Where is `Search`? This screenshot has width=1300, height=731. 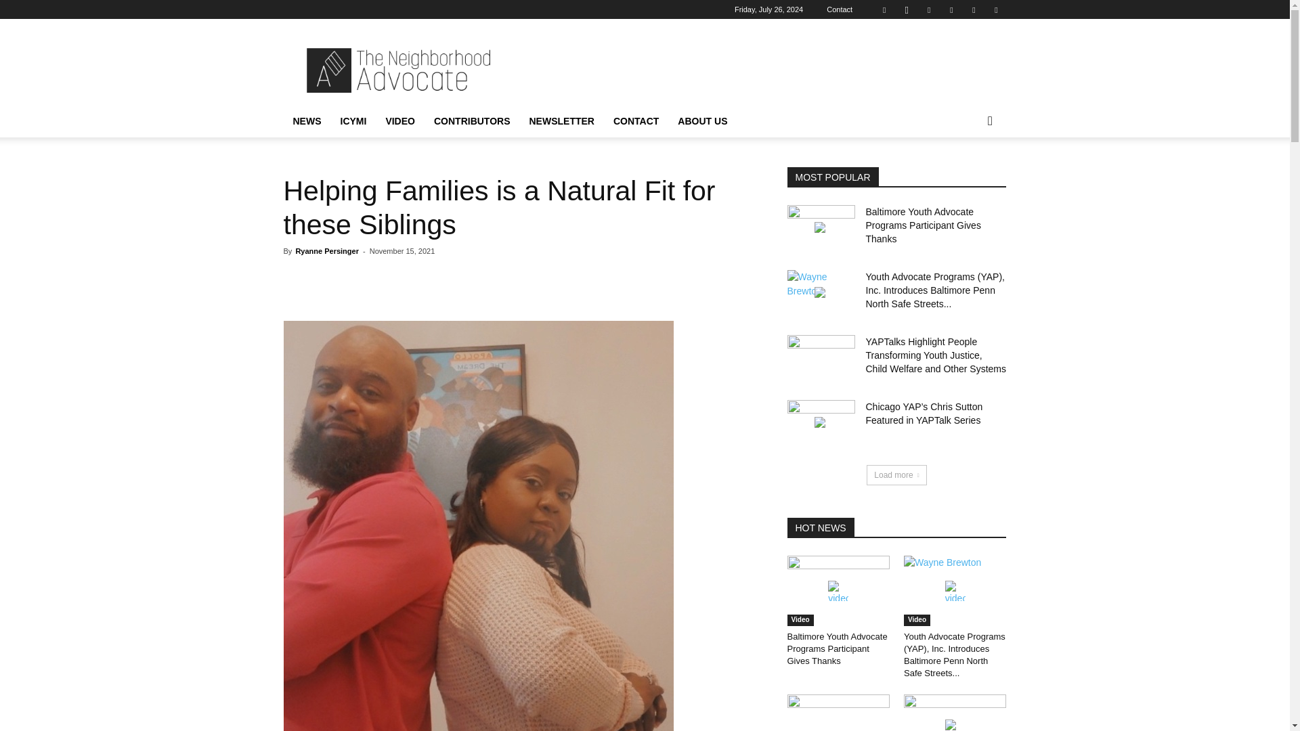
Search is located at coordinates (968, 175).